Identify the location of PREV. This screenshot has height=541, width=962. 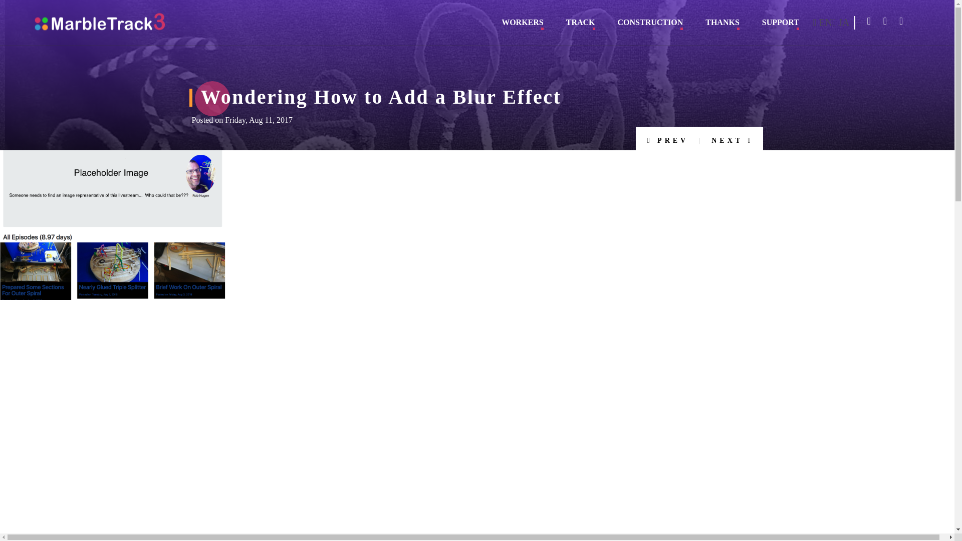
(667, 138).